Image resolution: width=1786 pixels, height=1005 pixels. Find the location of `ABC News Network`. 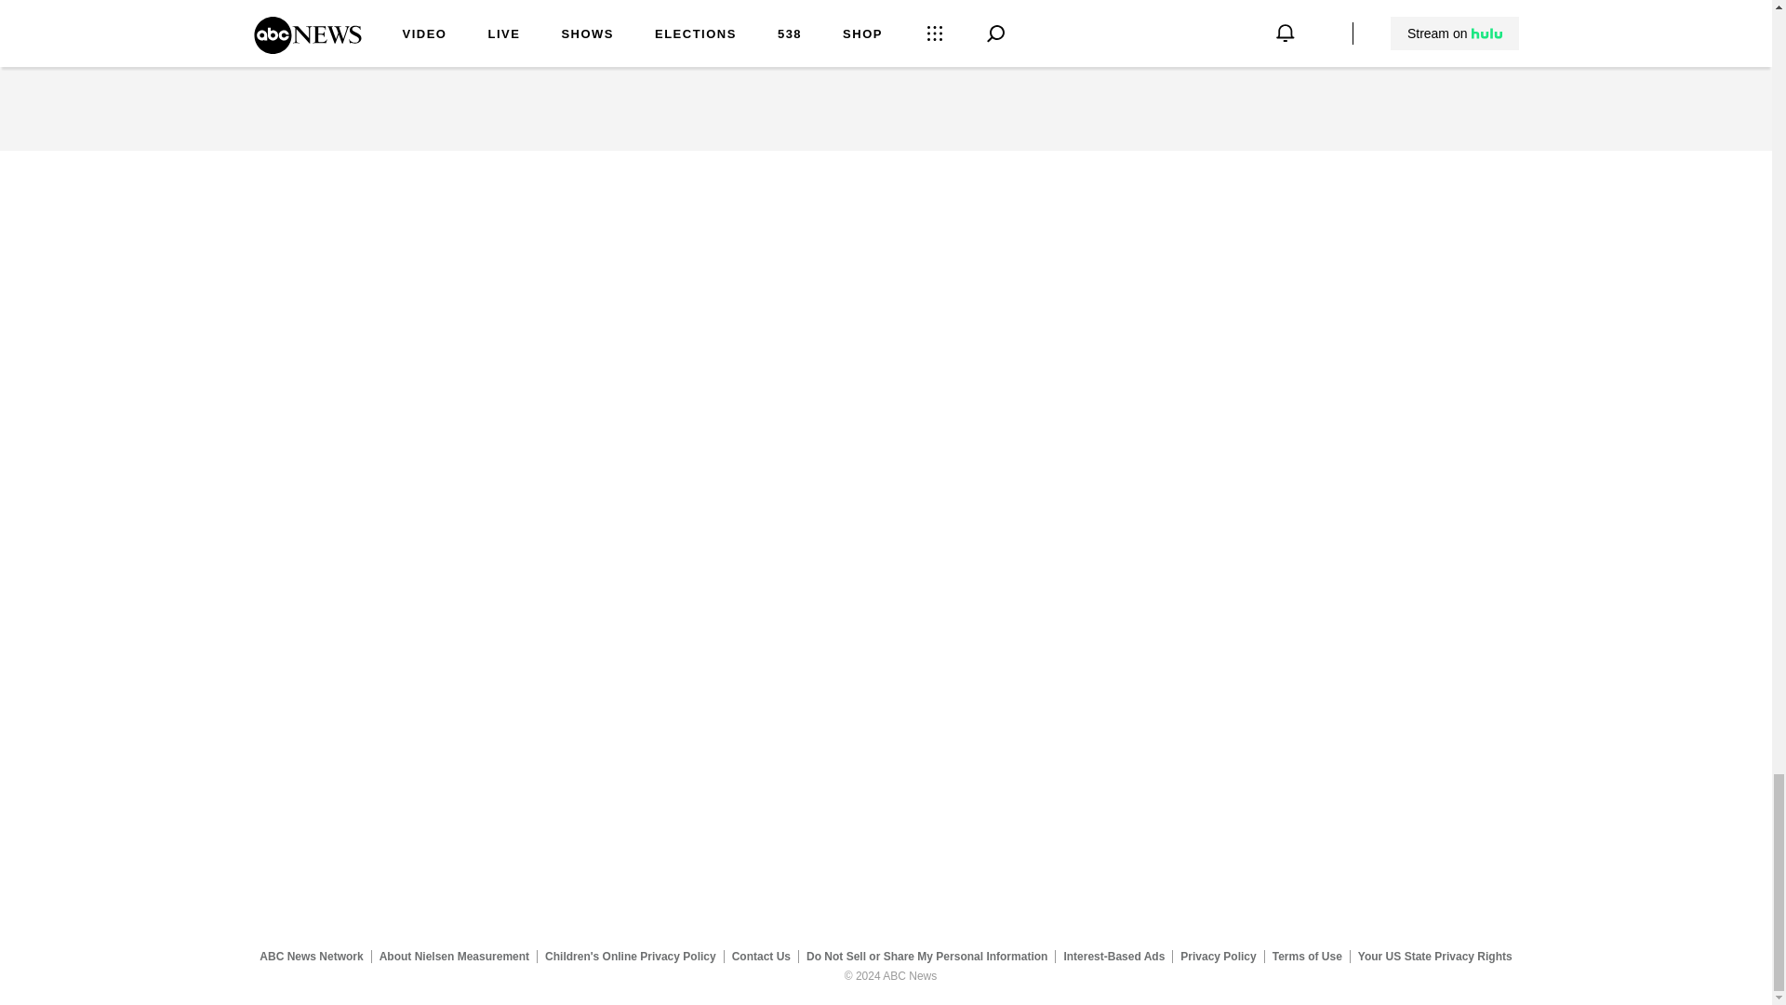

ABC News Network is located at coordinates (311, 956).